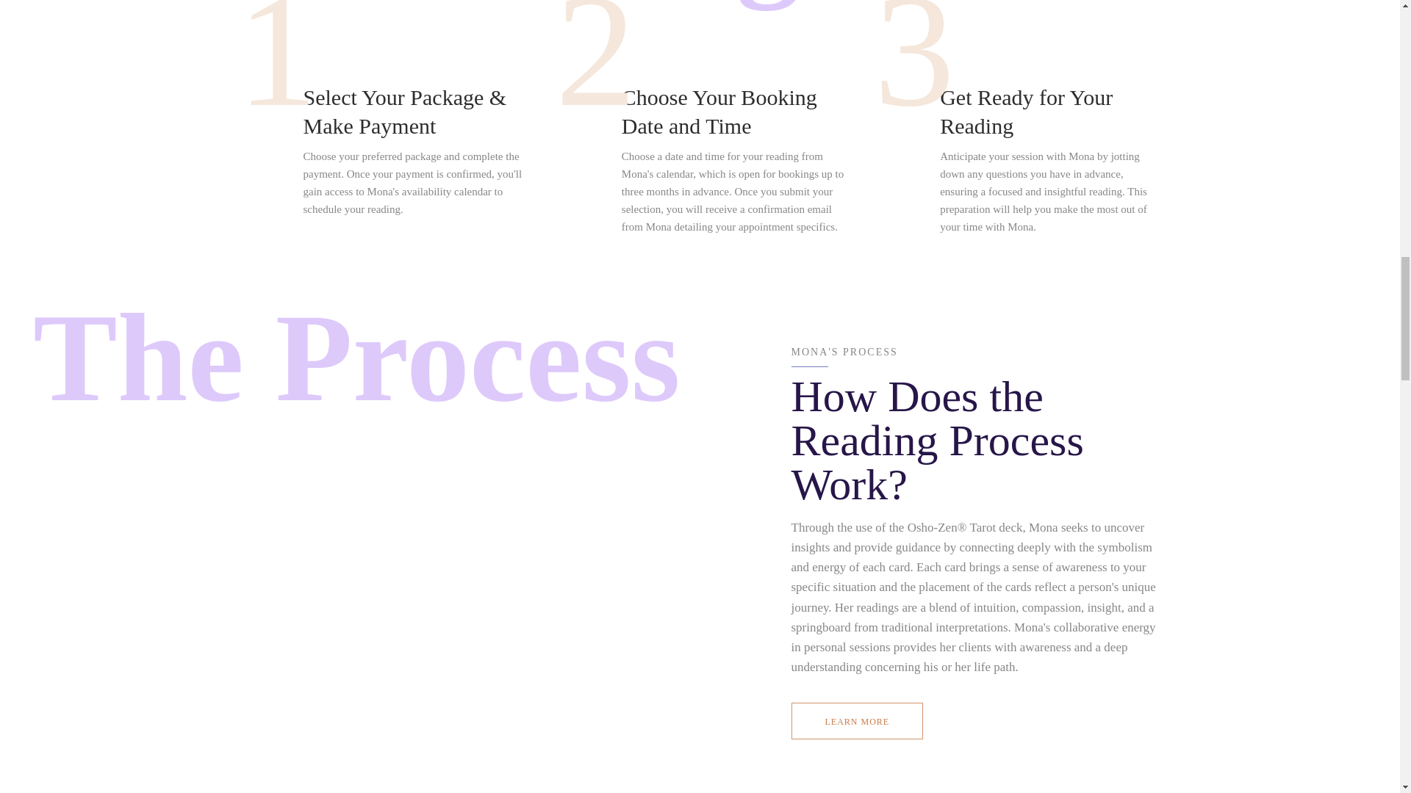 The height and width of the screenshot is (793, 1411). Describe the element at coordinates (856, 720) in the screenshot. I see `LEARN MORE` at that location.